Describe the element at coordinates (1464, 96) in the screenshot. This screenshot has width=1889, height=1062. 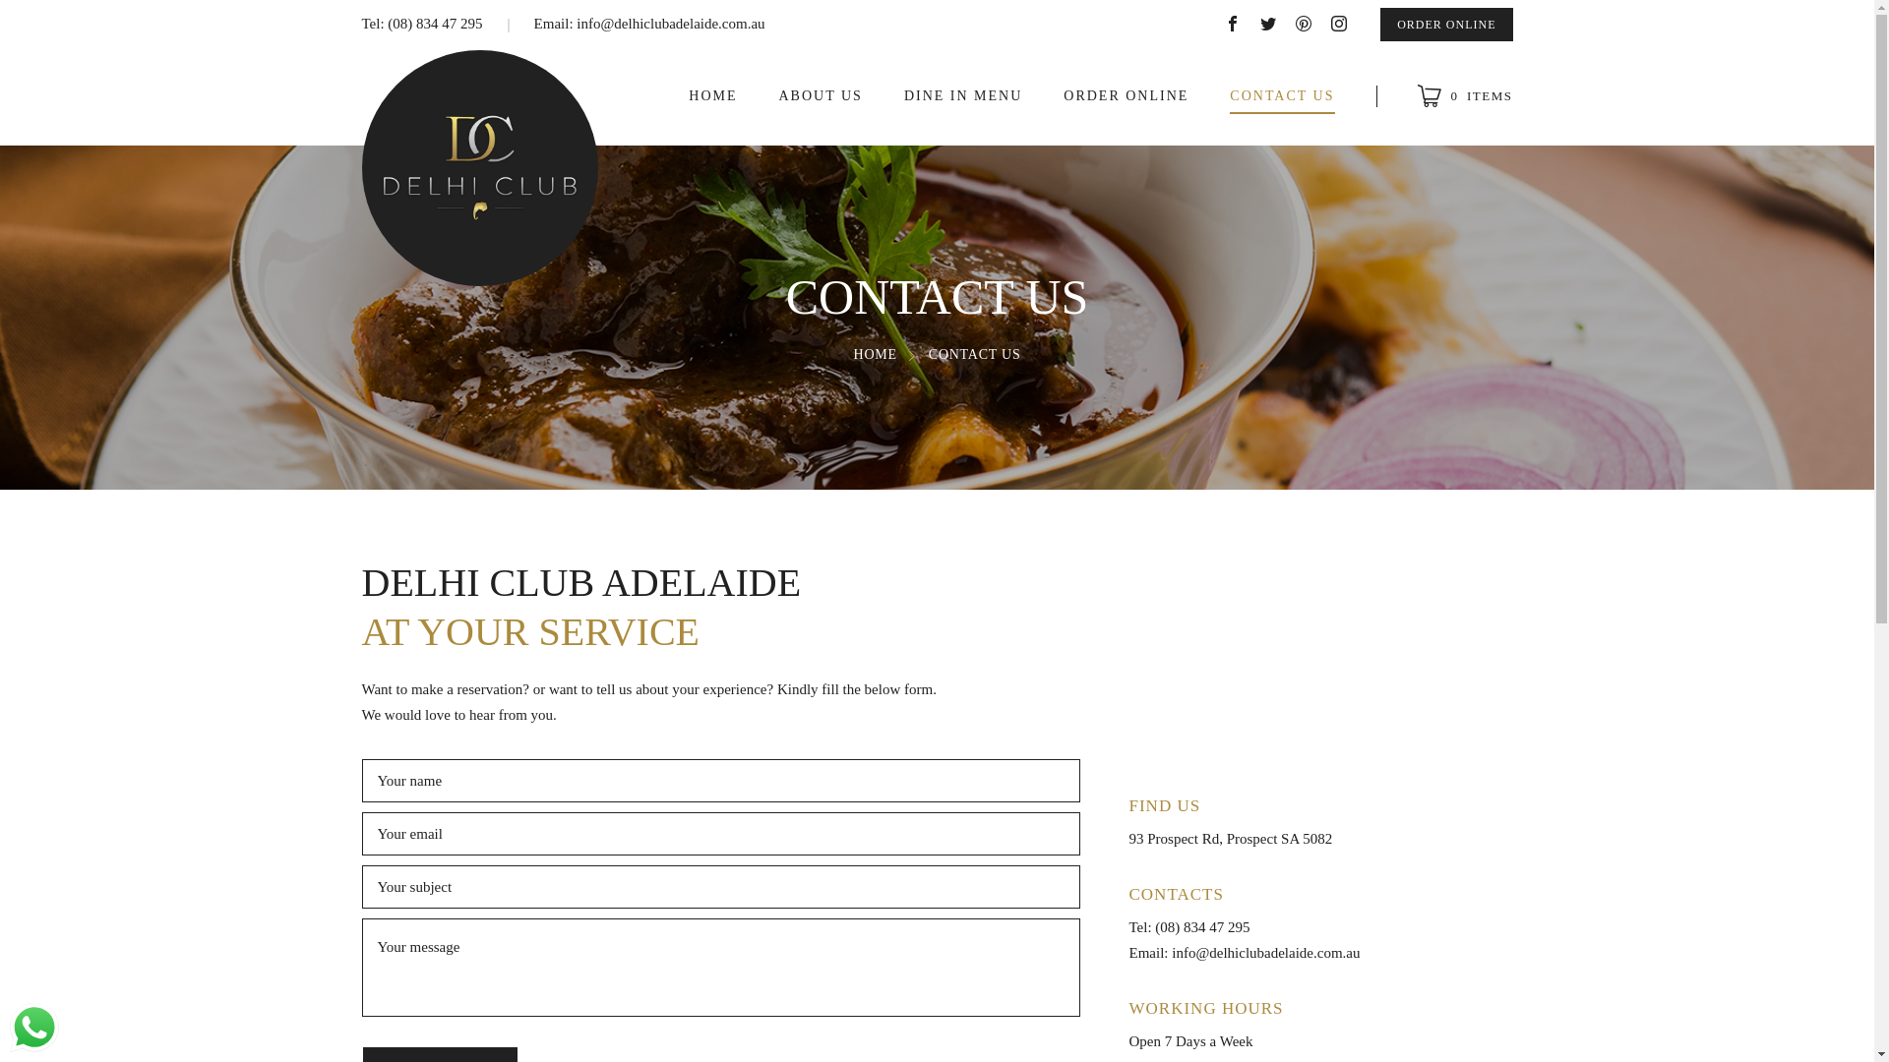
I see `0` at that location.